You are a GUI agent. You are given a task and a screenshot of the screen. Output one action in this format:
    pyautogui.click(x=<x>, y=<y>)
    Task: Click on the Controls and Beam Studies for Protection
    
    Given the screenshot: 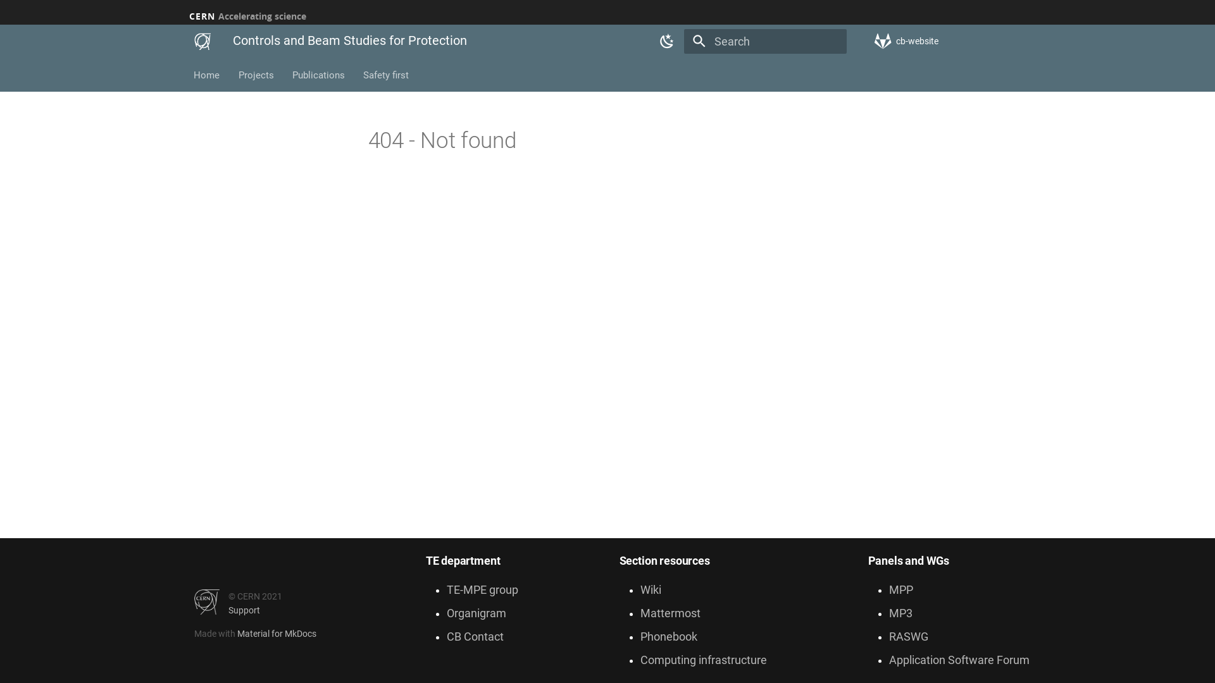 What is the action you would take?
    pyautogui.click(x=202, y=42)
    